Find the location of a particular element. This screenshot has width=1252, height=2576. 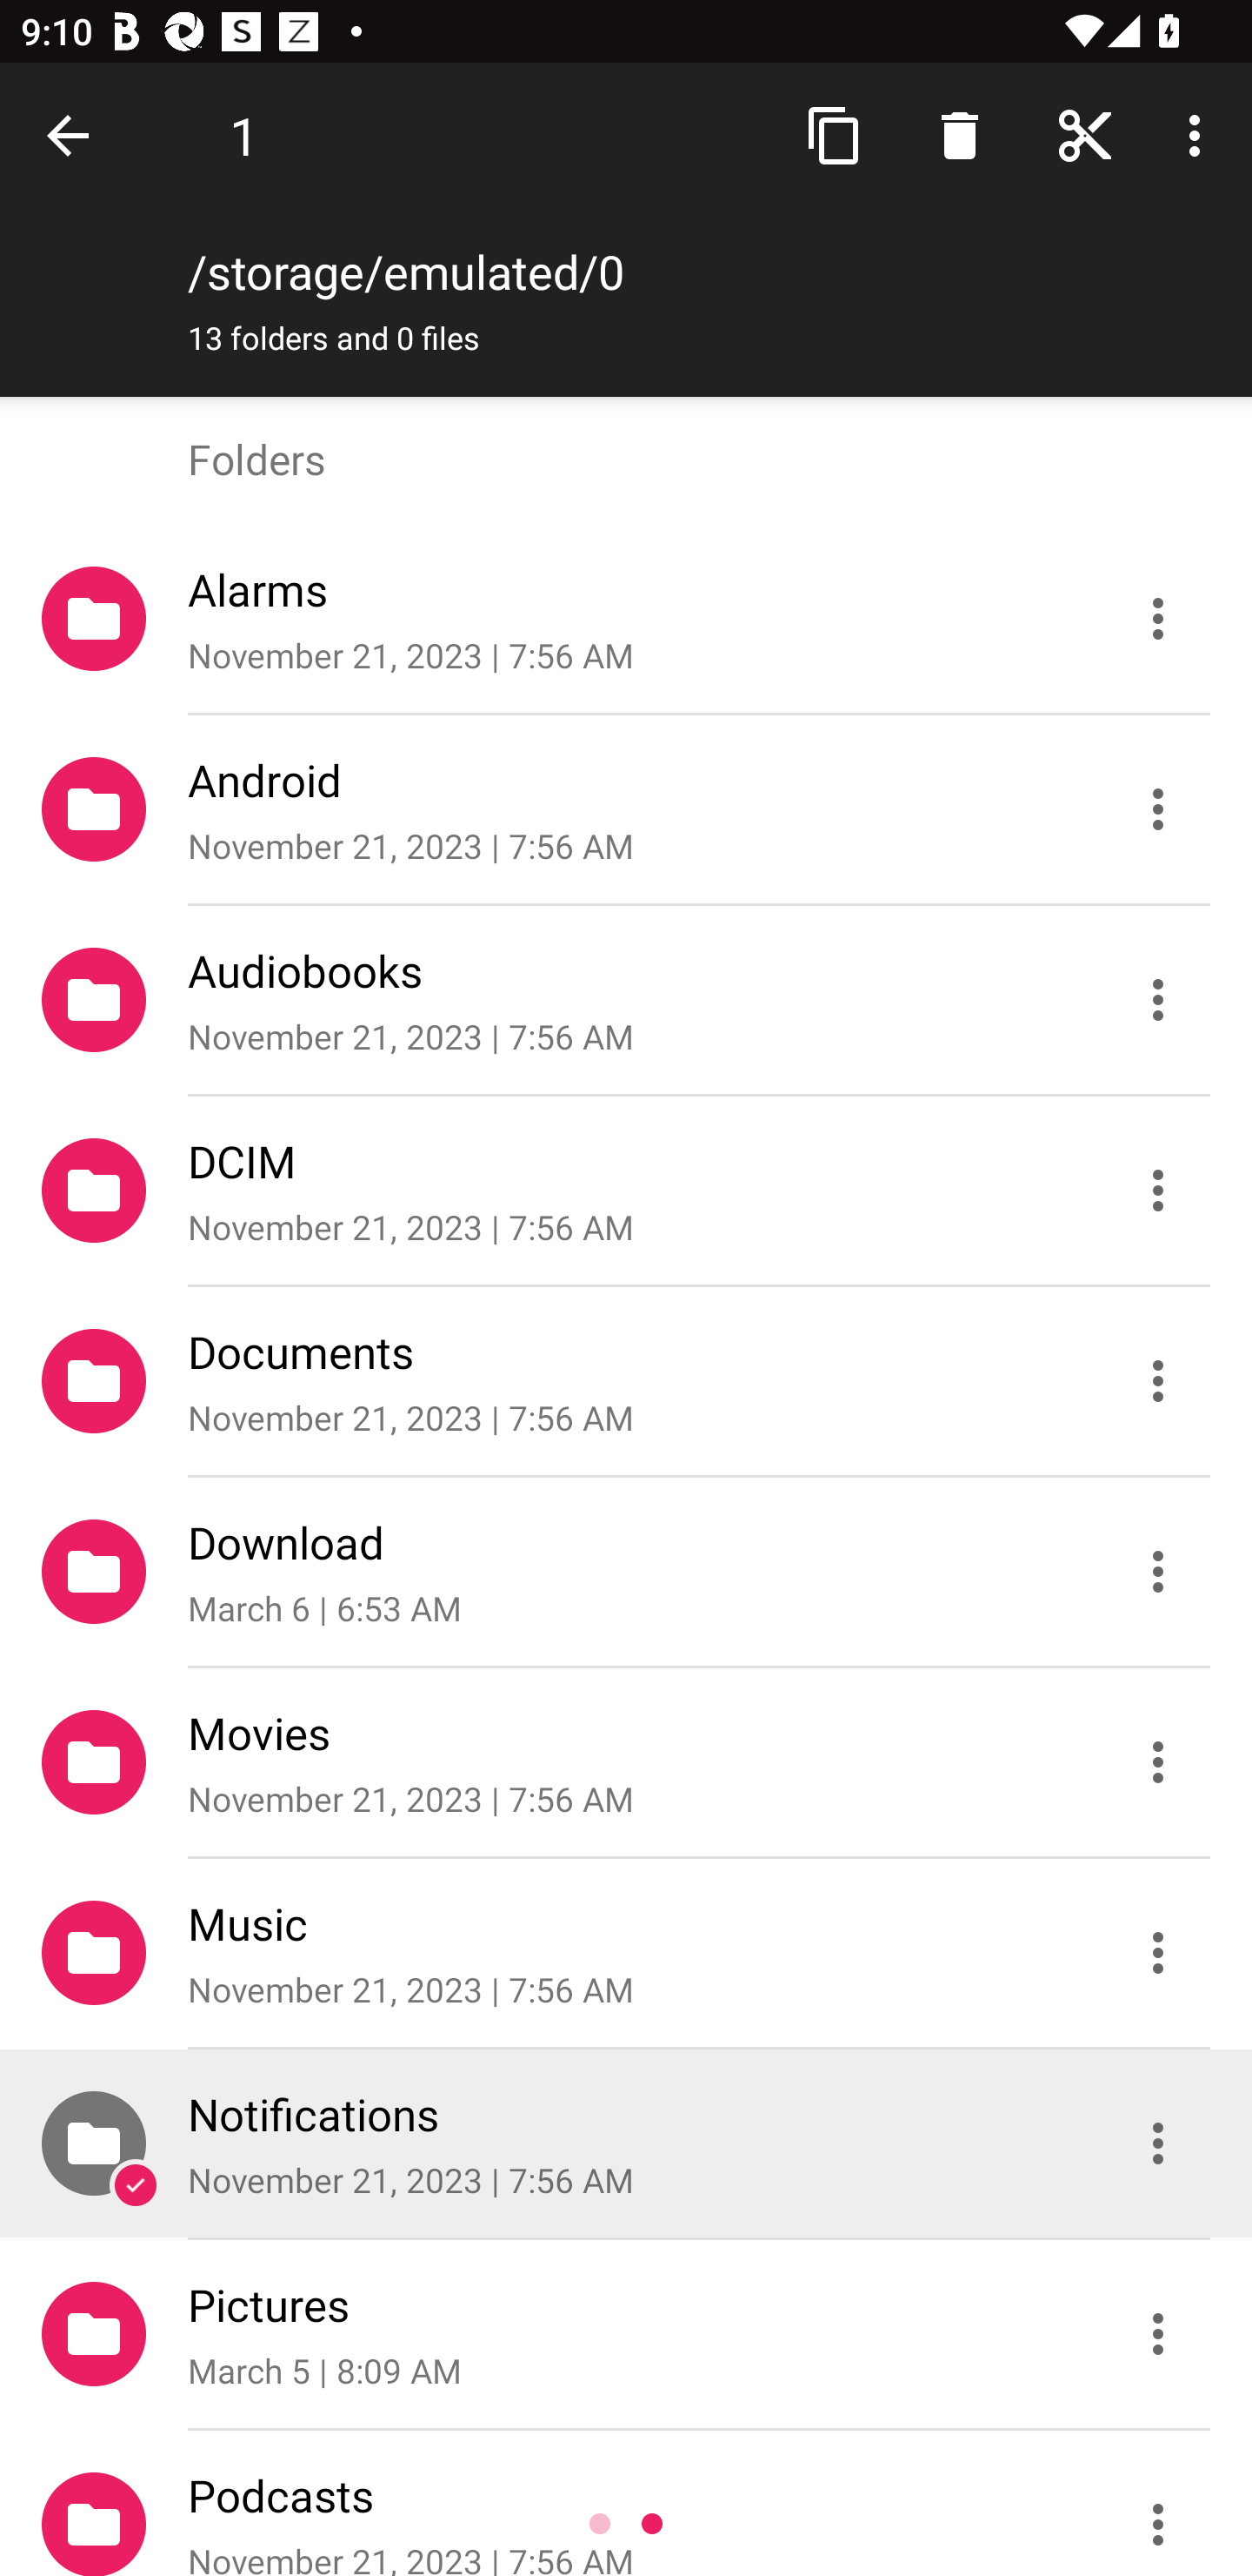

Download March 6 | 6:53 AM is located at coordinates (626, 1573).